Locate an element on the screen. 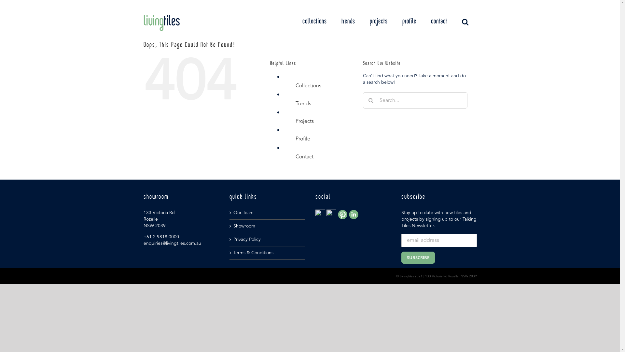 The width and height of the screenshot is (625, 352). Contact is located at coordinates (305, 157).